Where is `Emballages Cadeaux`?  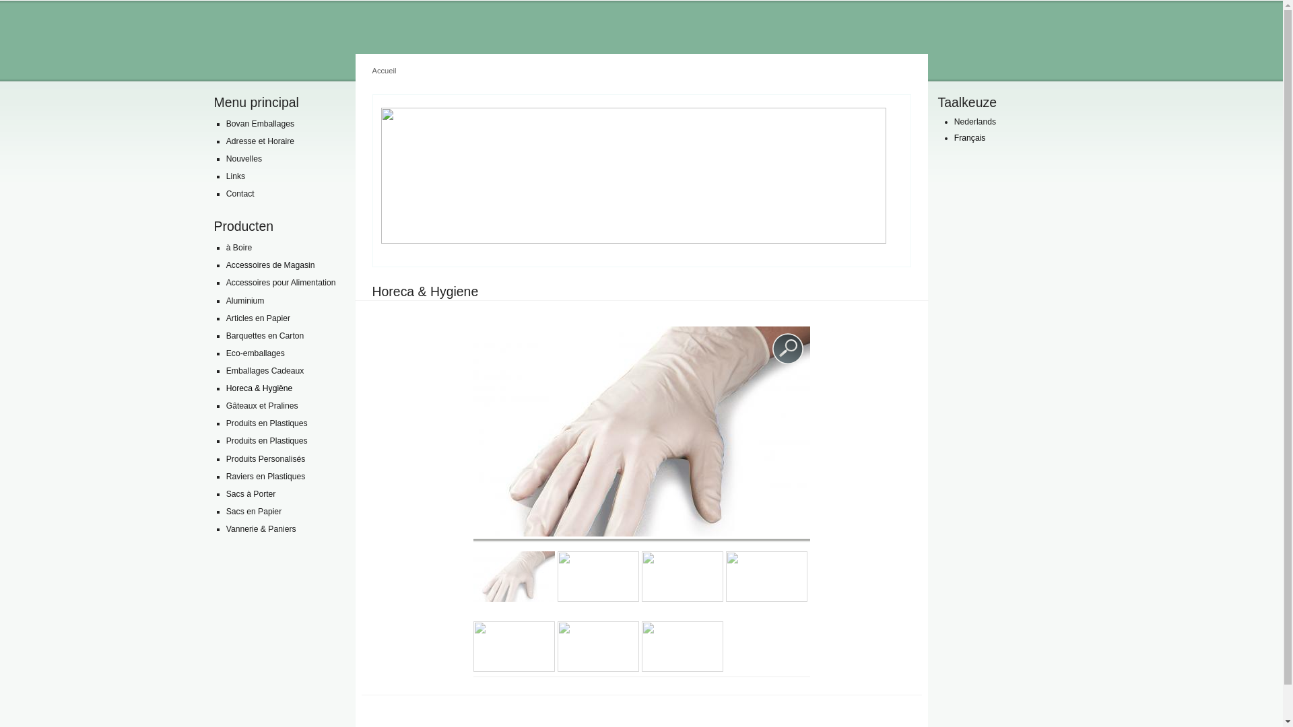
Emballages Cadeaux is located at coordinates (284, 372).